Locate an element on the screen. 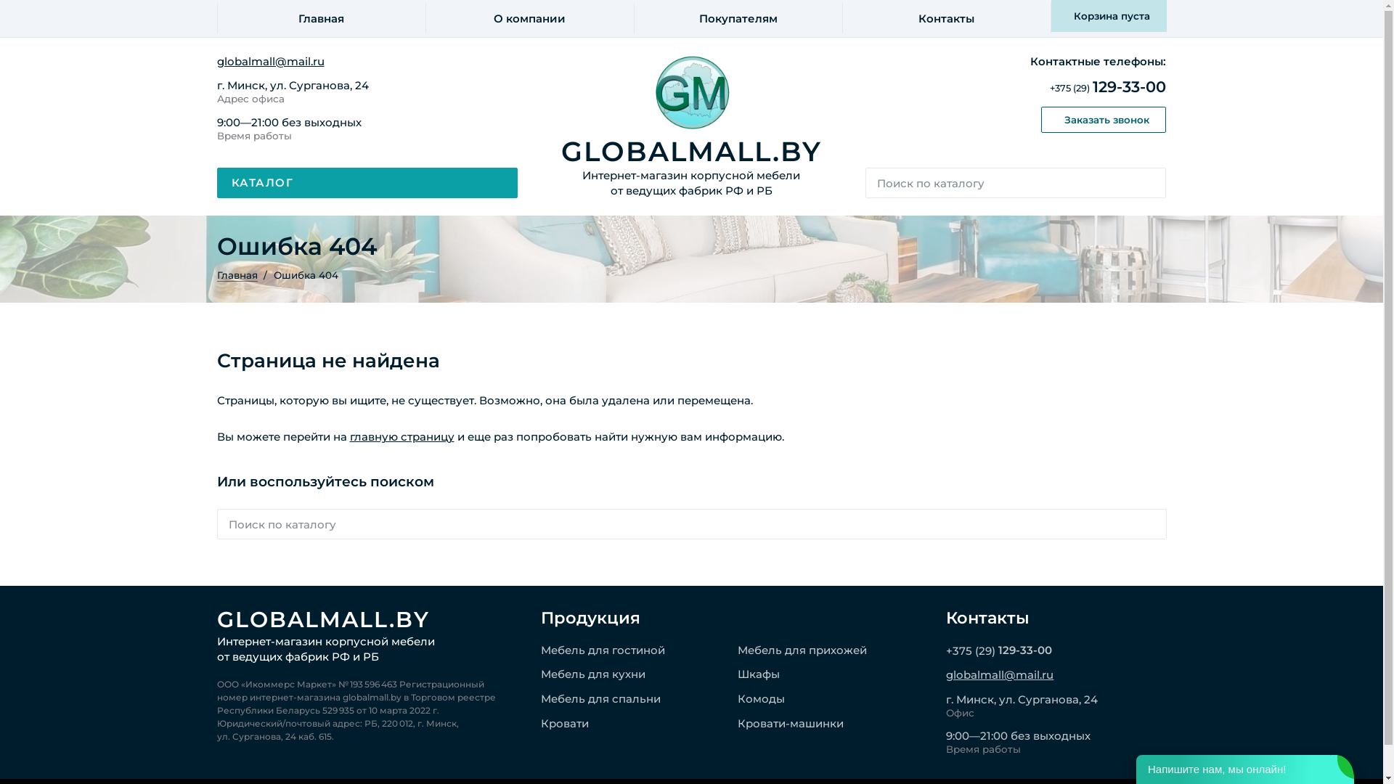 This screenshot has height=784, width=1394. +375 (29) 129-33-00 is located at coordinates (1056, 651).